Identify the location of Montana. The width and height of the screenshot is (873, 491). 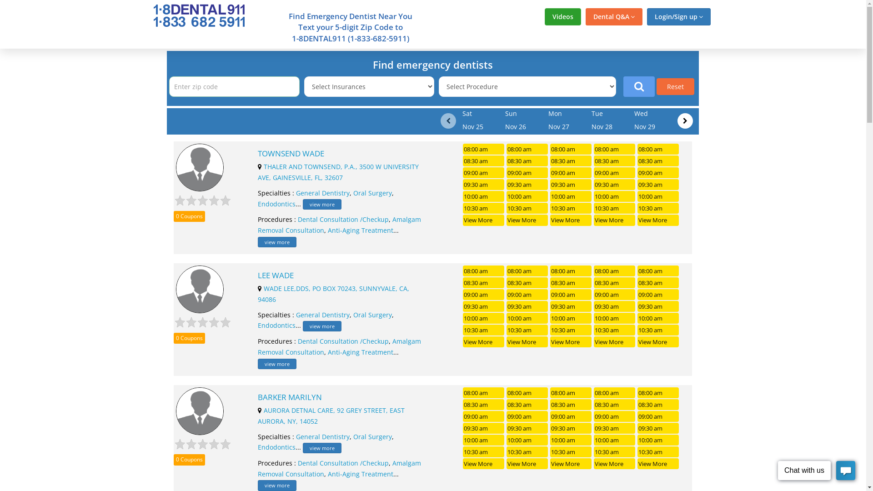
(371, 300).